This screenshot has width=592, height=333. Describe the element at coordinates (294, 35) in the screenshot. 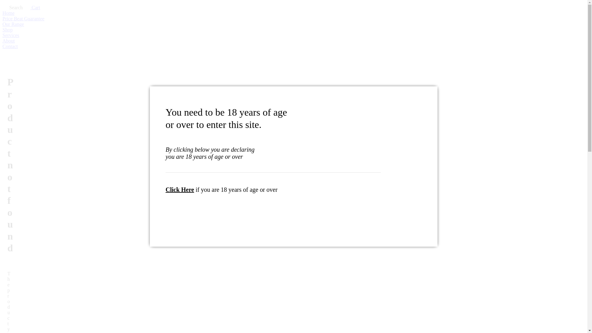

I see `Services` at that location.